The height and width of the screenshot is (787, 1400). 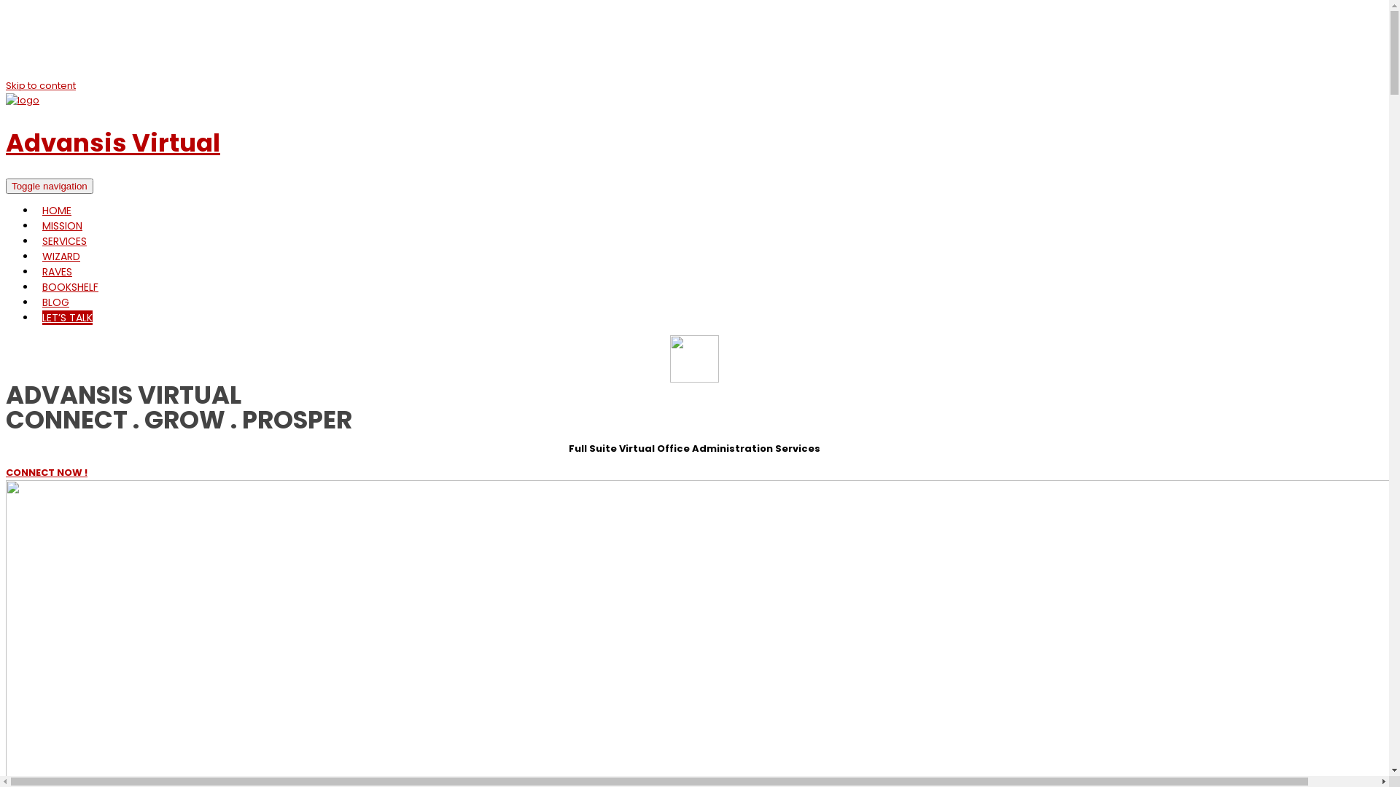 I want to click on Skip to content, so click(x=41, y=86).